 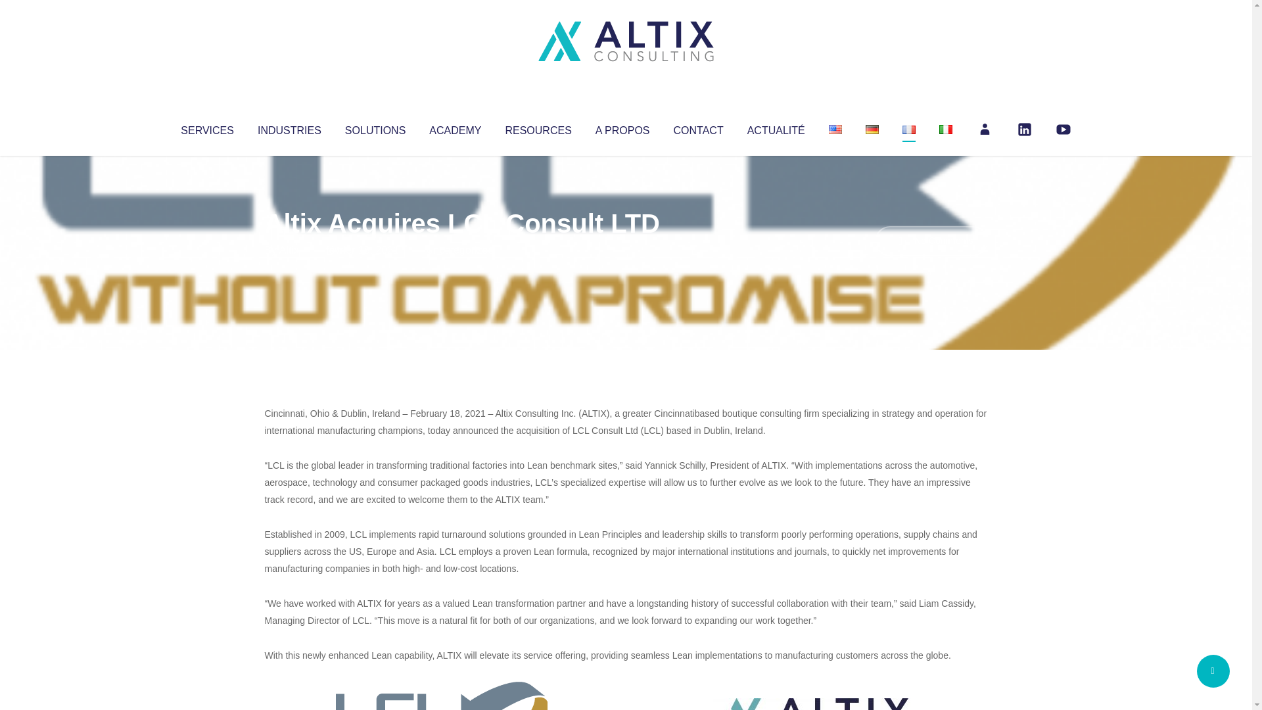 What do you see at coordinates (538, 128) in the screenshot?
I see `RESOURCES` at bounding box center [538, 128].